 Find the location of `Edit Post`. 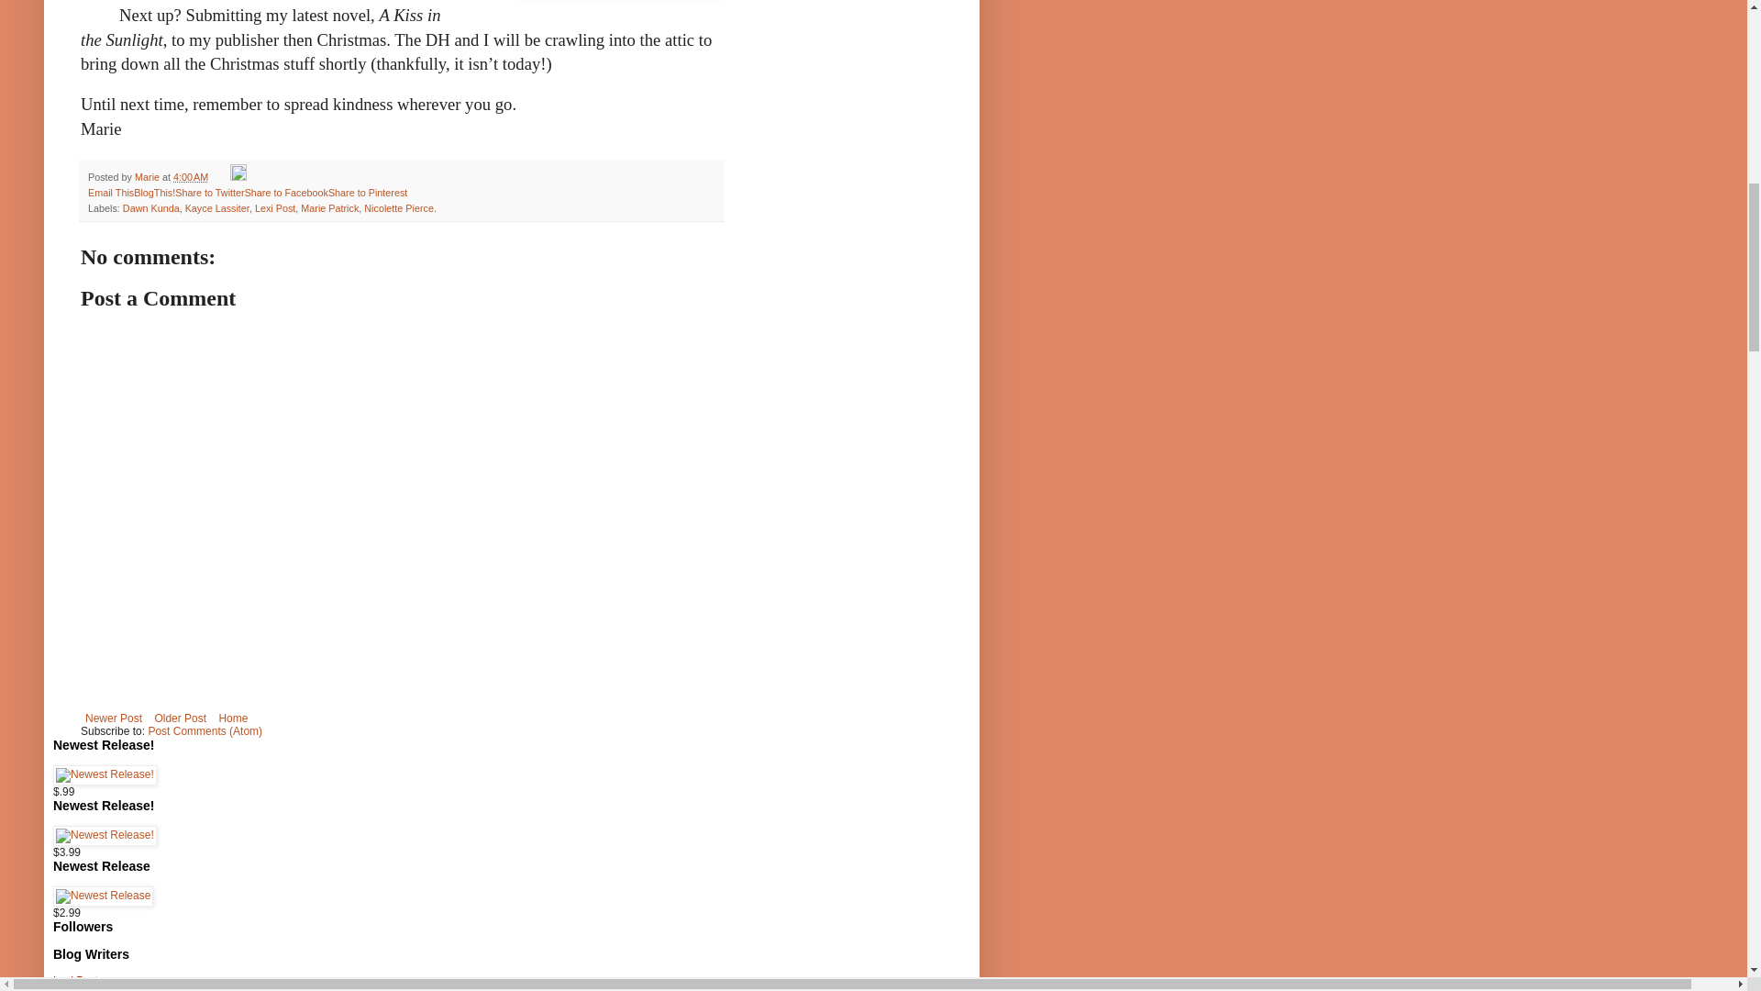

Edit Post is located at coordinates (238, 176).